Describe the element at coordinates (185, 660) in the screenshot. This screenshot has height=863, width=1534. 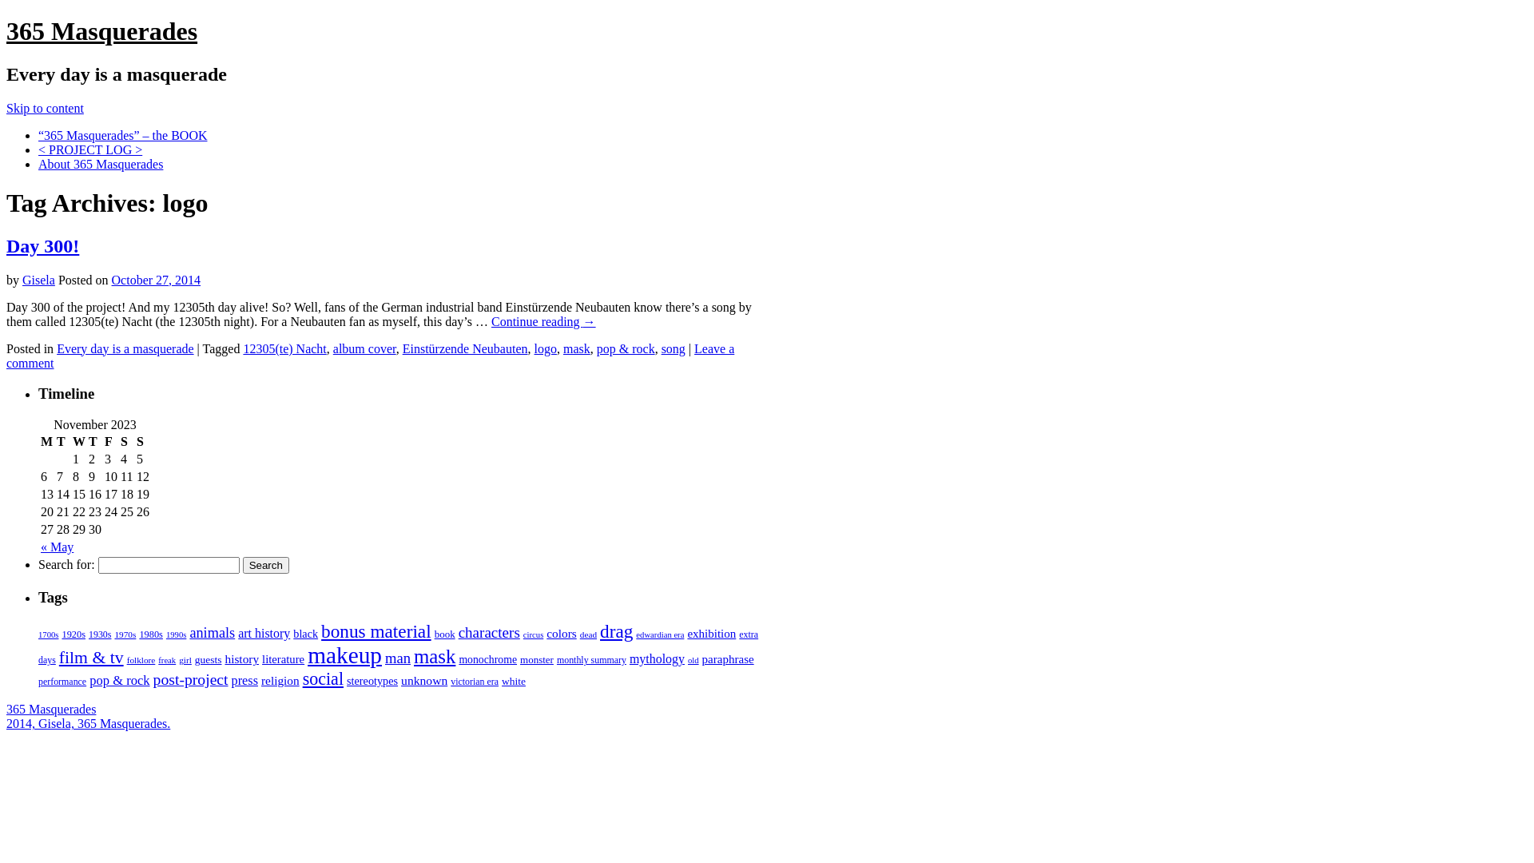
I see `girl` at that location.